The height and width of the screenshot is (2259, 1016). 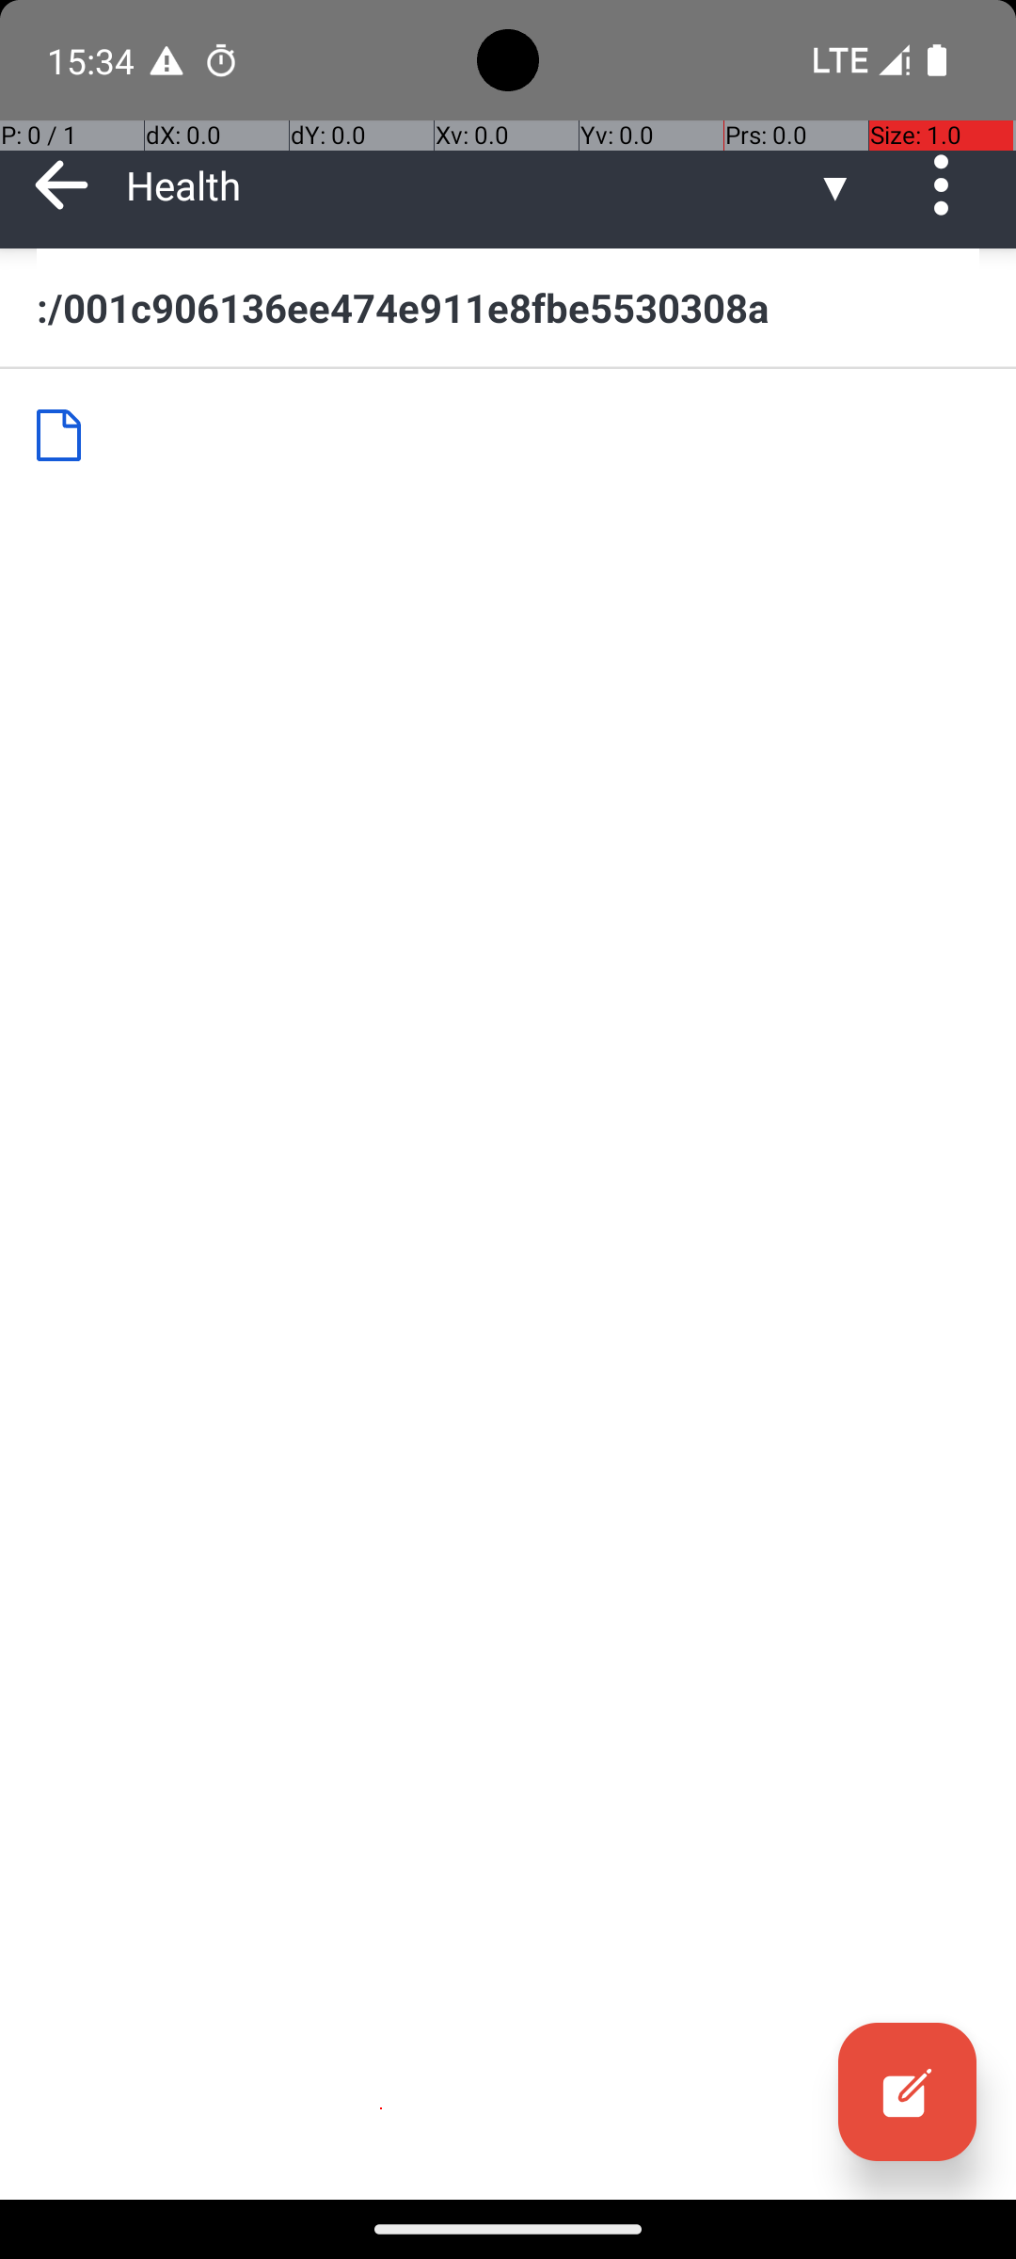 What do you see at coordinates (470, 184) in the screenshot?
I see `Health` at bounding box center [470, 184].